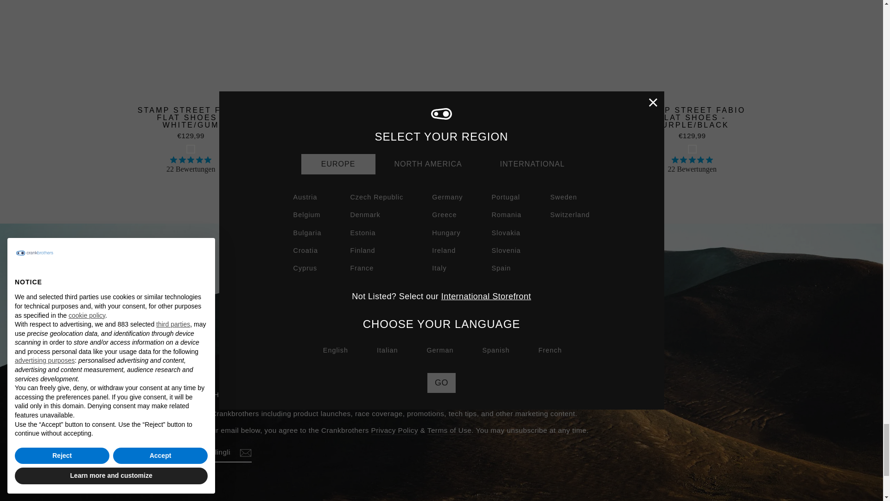 This screenshot has height=501, width=890. What do you see at coordinates (154, 485) in the screenshot?
I see `Crankbrothers EU auf YouTube` at bounding box center [154, 485].